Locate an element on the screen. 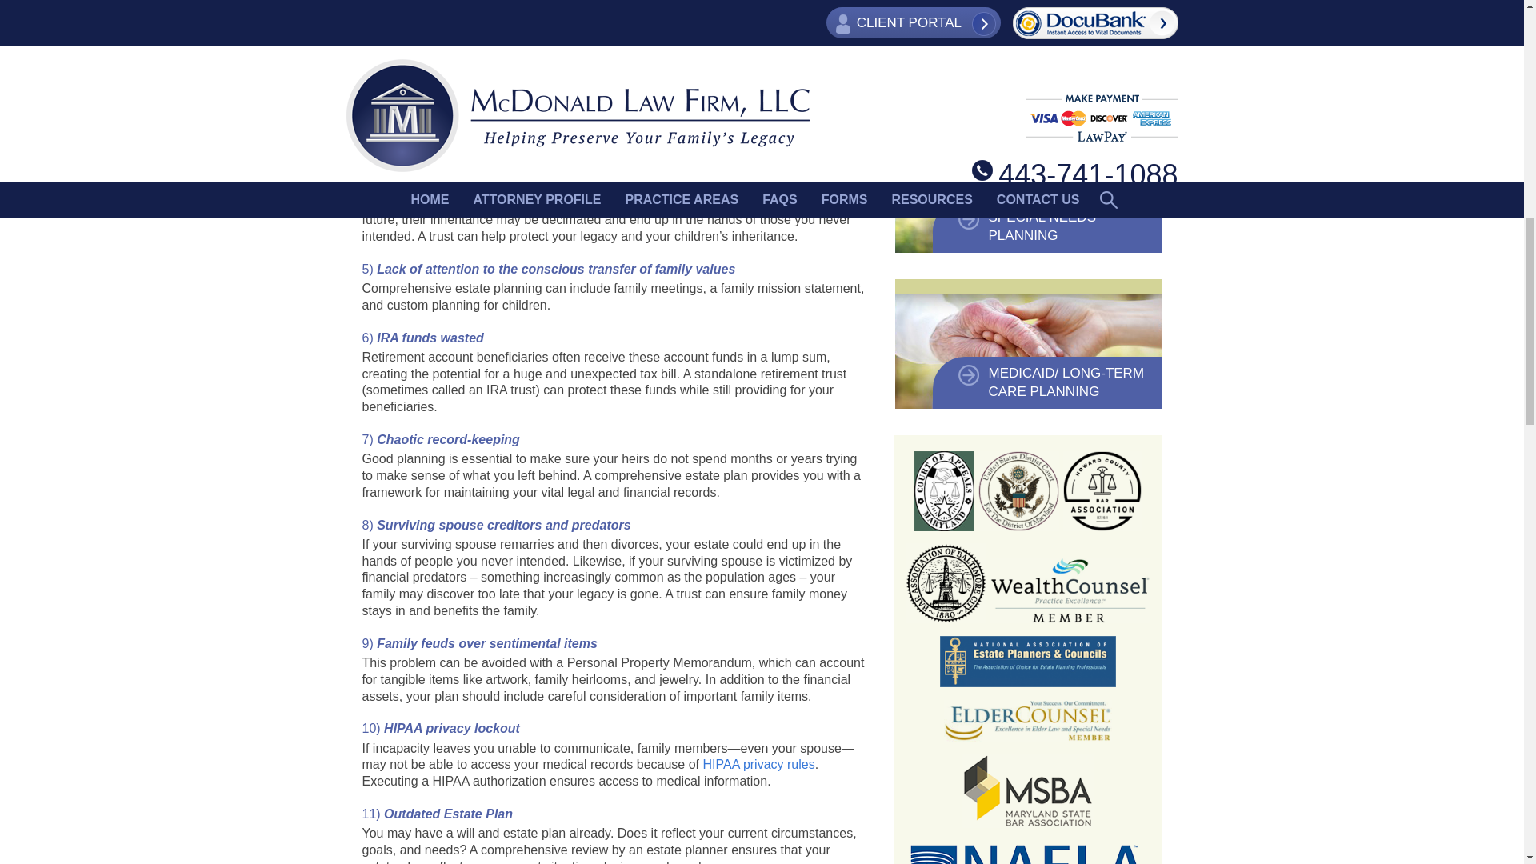 This screenshot has width=1536, height=864. Howard County Bar Association is located at coordinates (1102, 491).